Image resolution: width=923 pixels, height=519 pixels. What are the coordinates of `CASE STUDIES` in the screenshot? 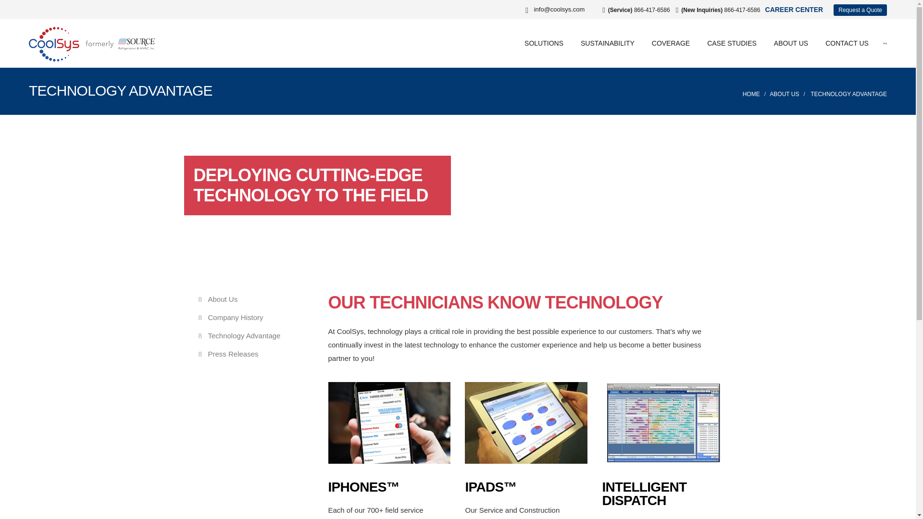 It's located at (732, 43).